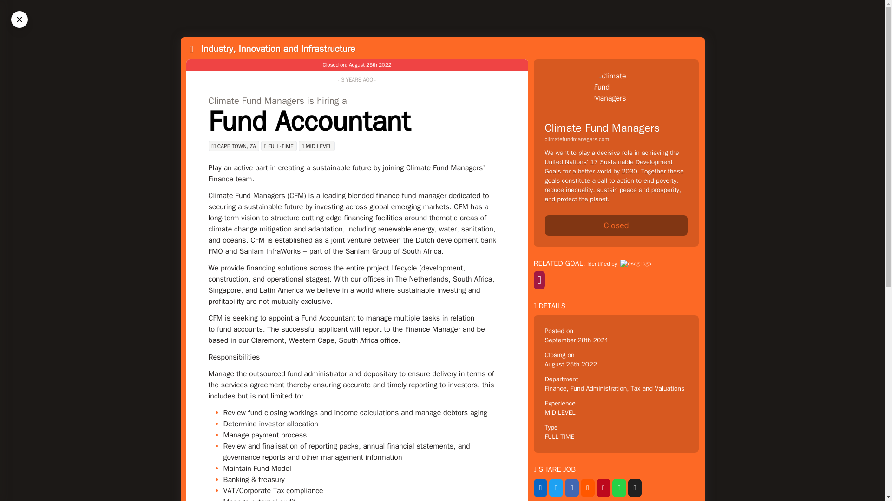 The height and width of the screenshot is (501, 892). Describe the element at coordinates (616, 139) in the screenshot. I see `climatefundmanagers.com` at that location.